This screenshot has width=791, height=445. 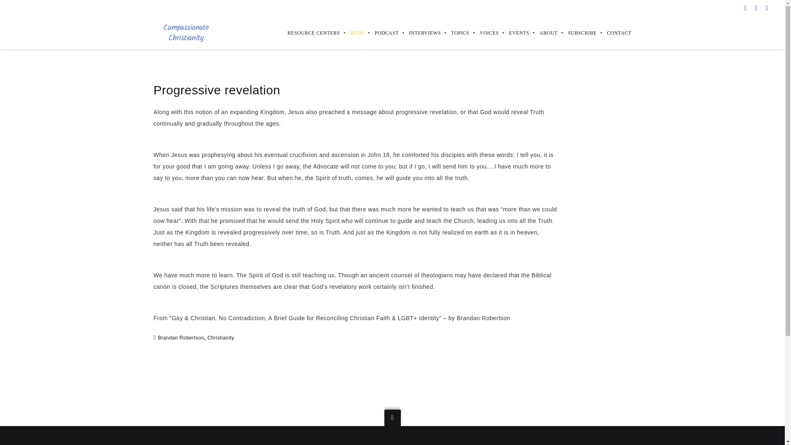 I want to click on INTERVIEWS, so click(x=419, y=33).